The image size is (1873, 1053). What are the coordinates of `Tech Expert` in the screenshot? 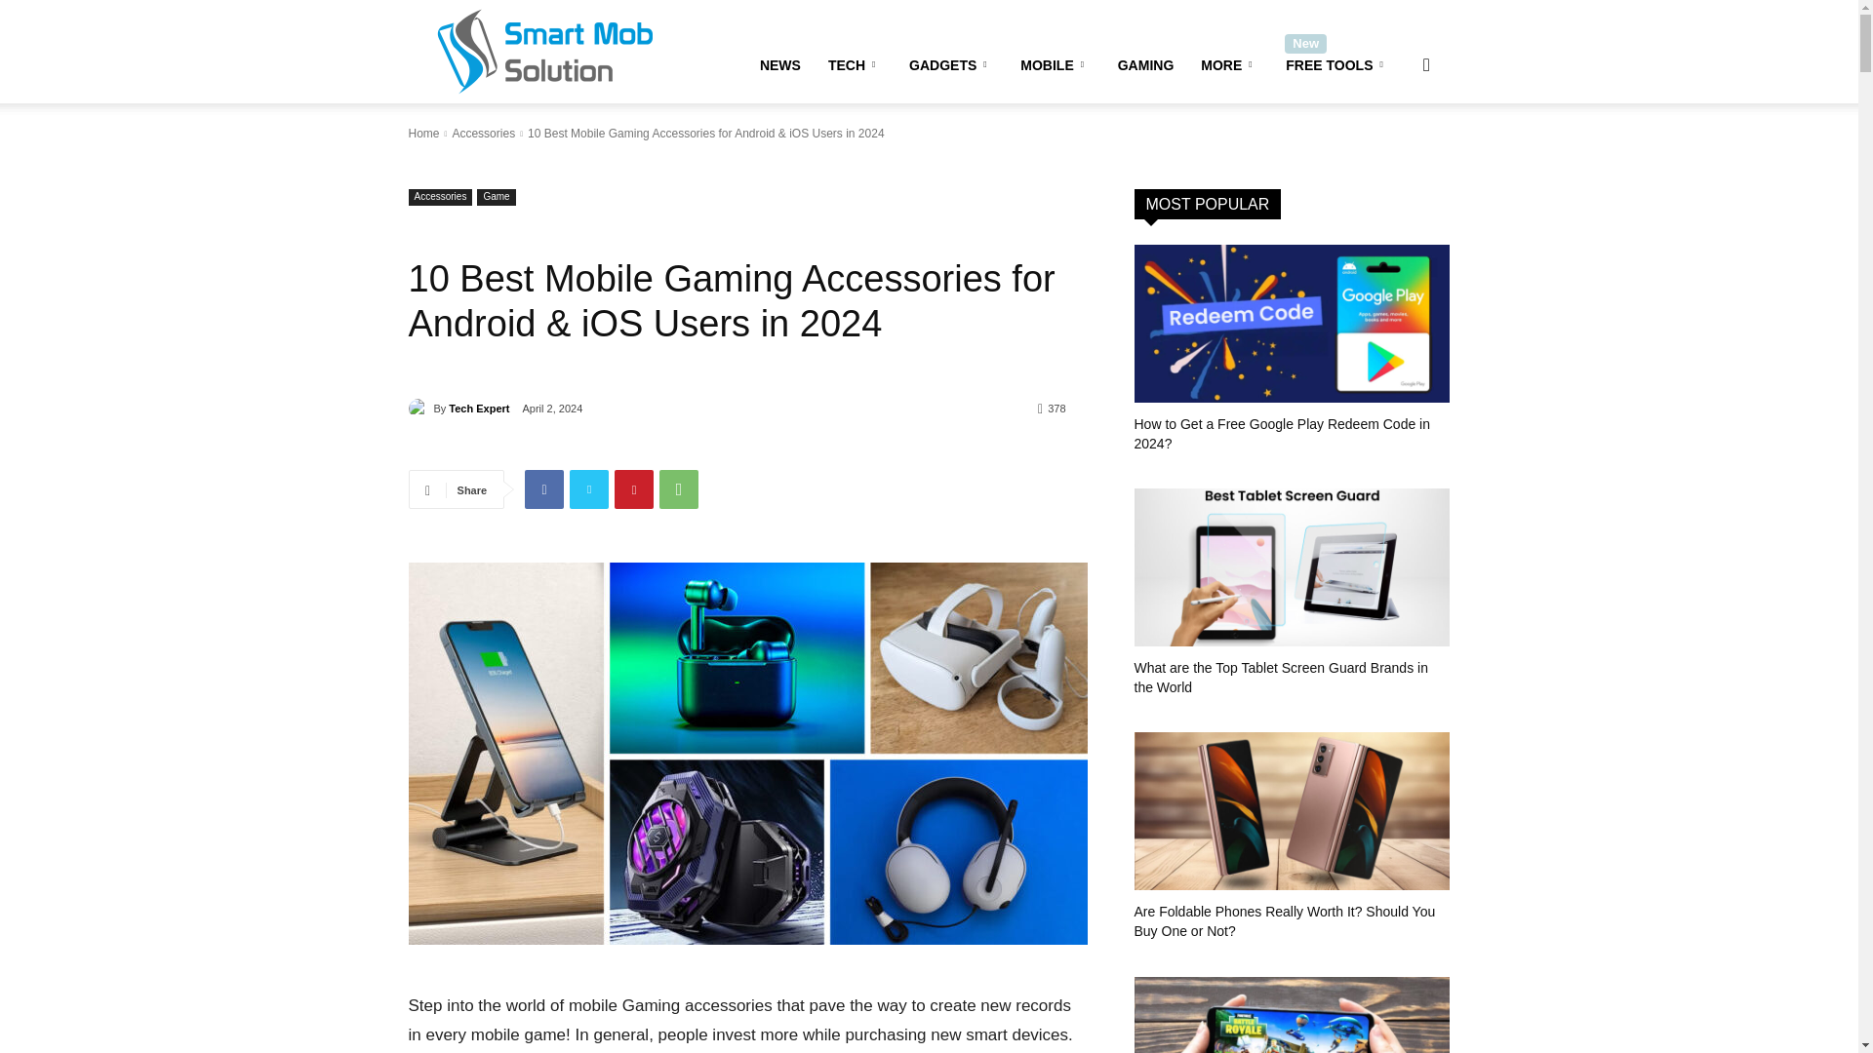 It's located at (419, 408).